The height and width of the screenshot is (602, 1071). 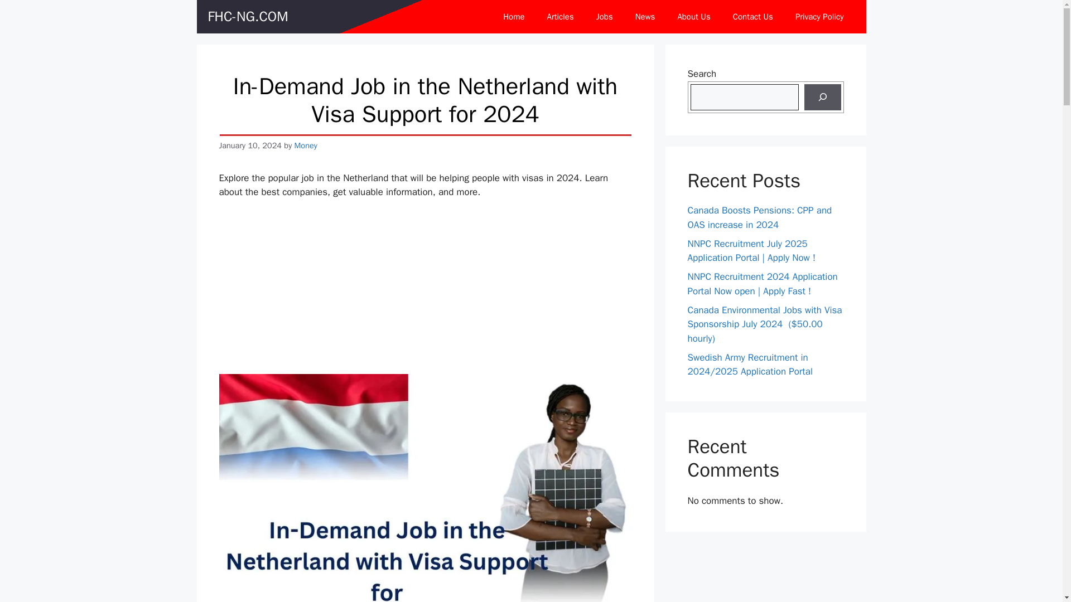 I want to click on Jobs, so click(x=605, y=17).